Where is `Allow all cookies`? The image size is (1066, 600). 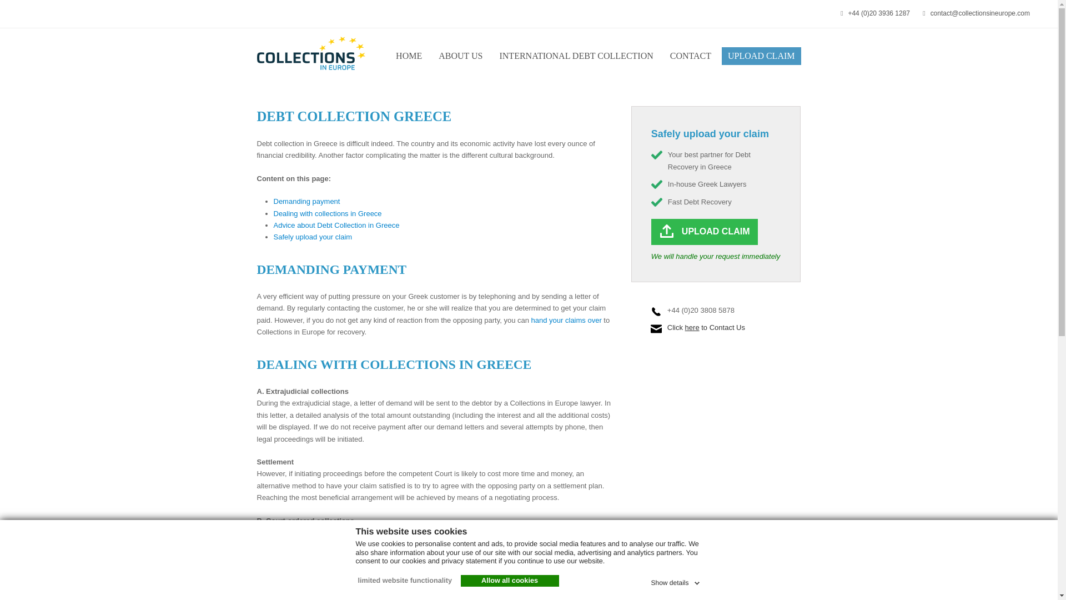
Allow all cookies is located at coordinates (510, 581).